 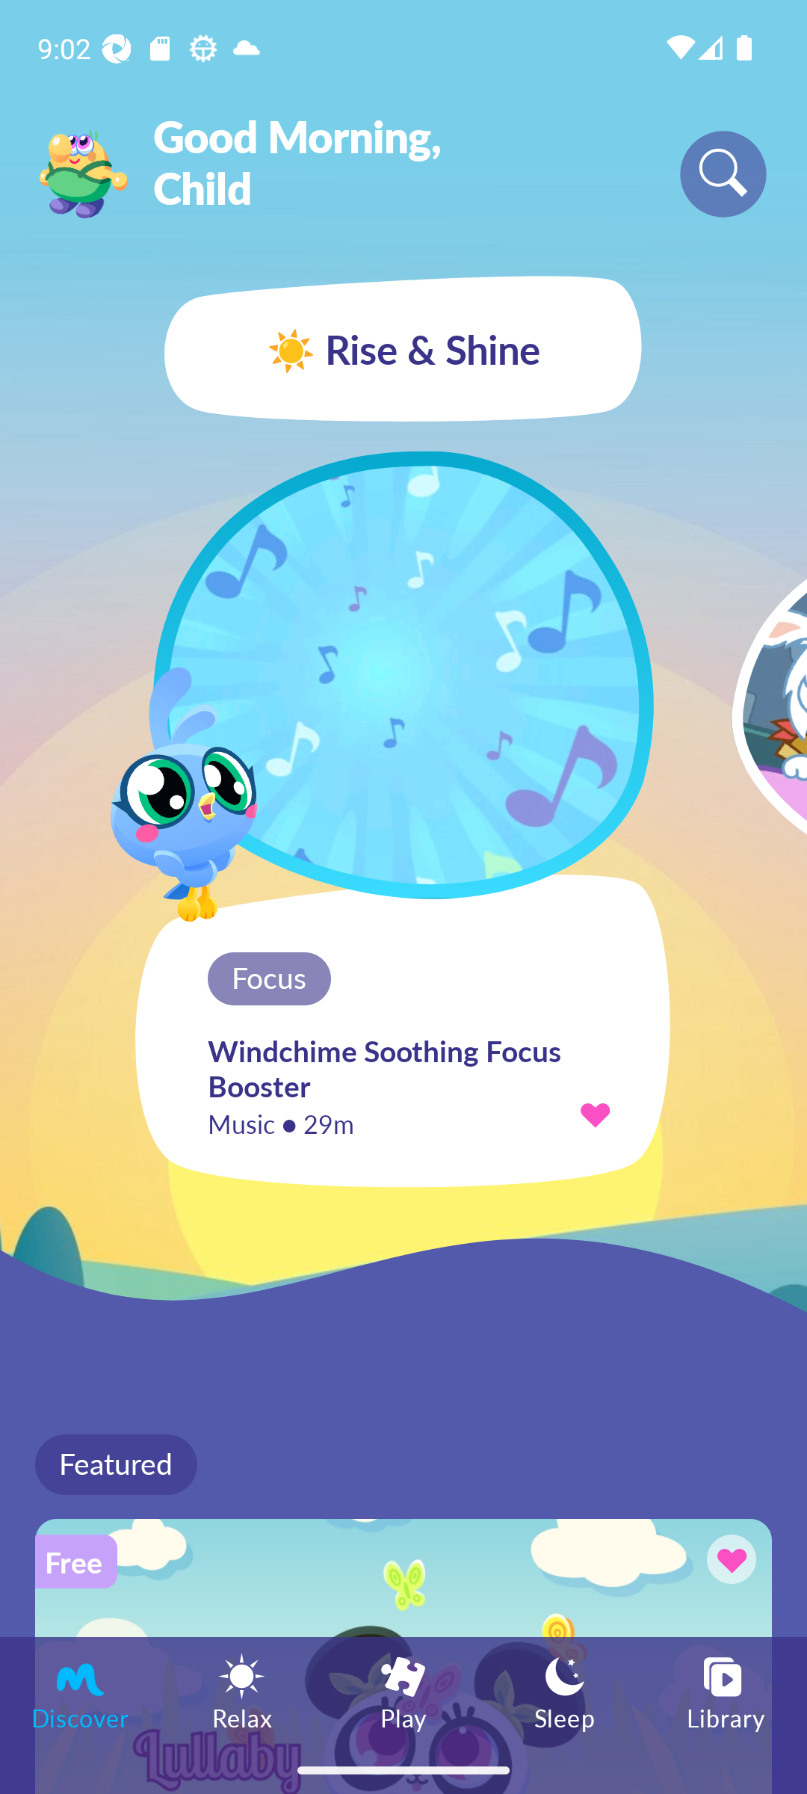 I want to click on Play, so click(x=403, y=1691).